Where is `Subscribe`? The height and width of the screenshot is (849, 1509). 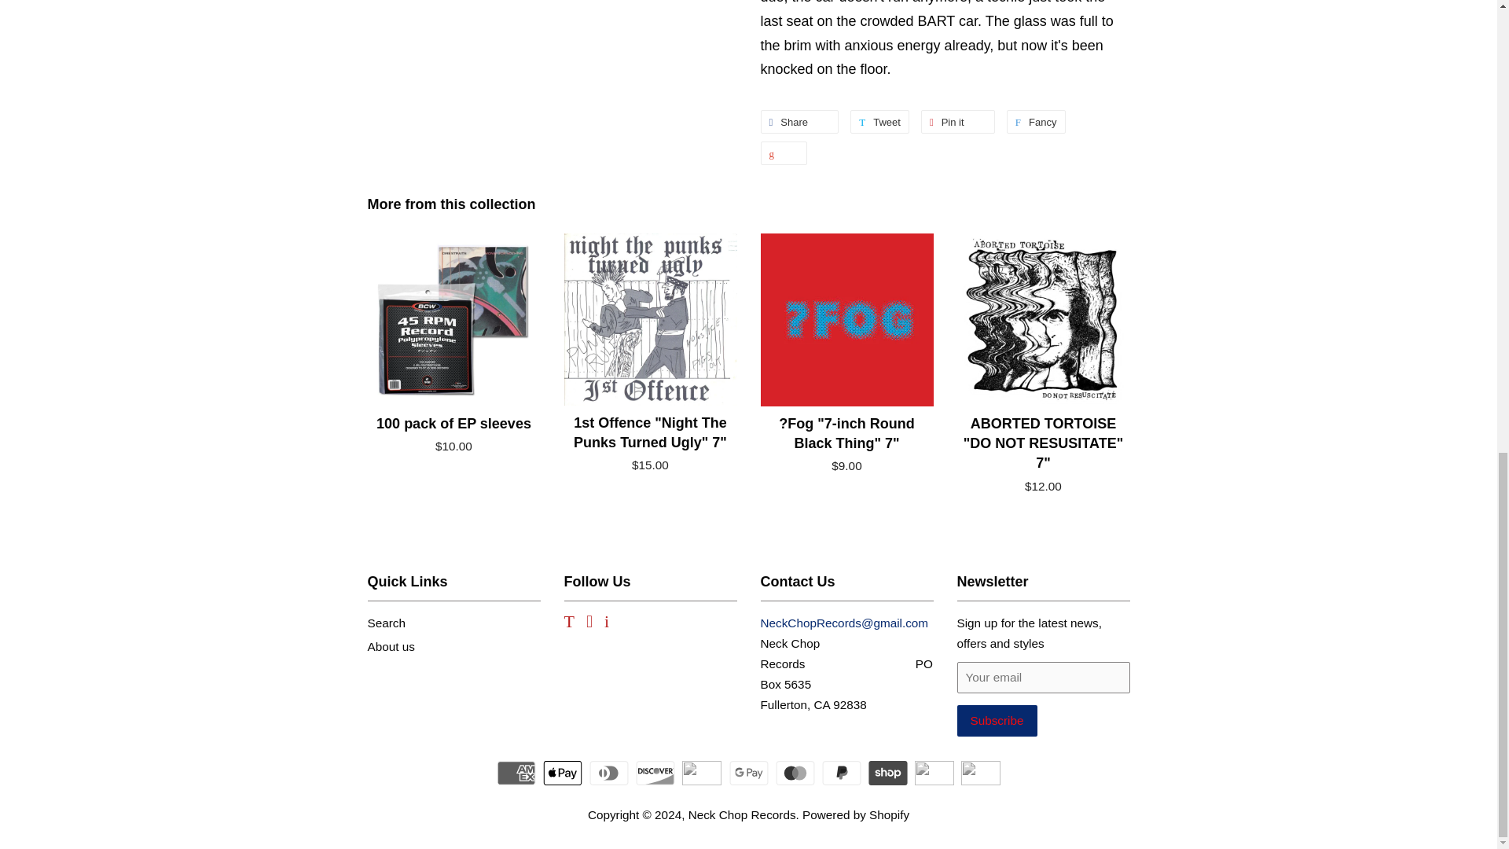
Subscribe is located at coordinates (1036, 121).